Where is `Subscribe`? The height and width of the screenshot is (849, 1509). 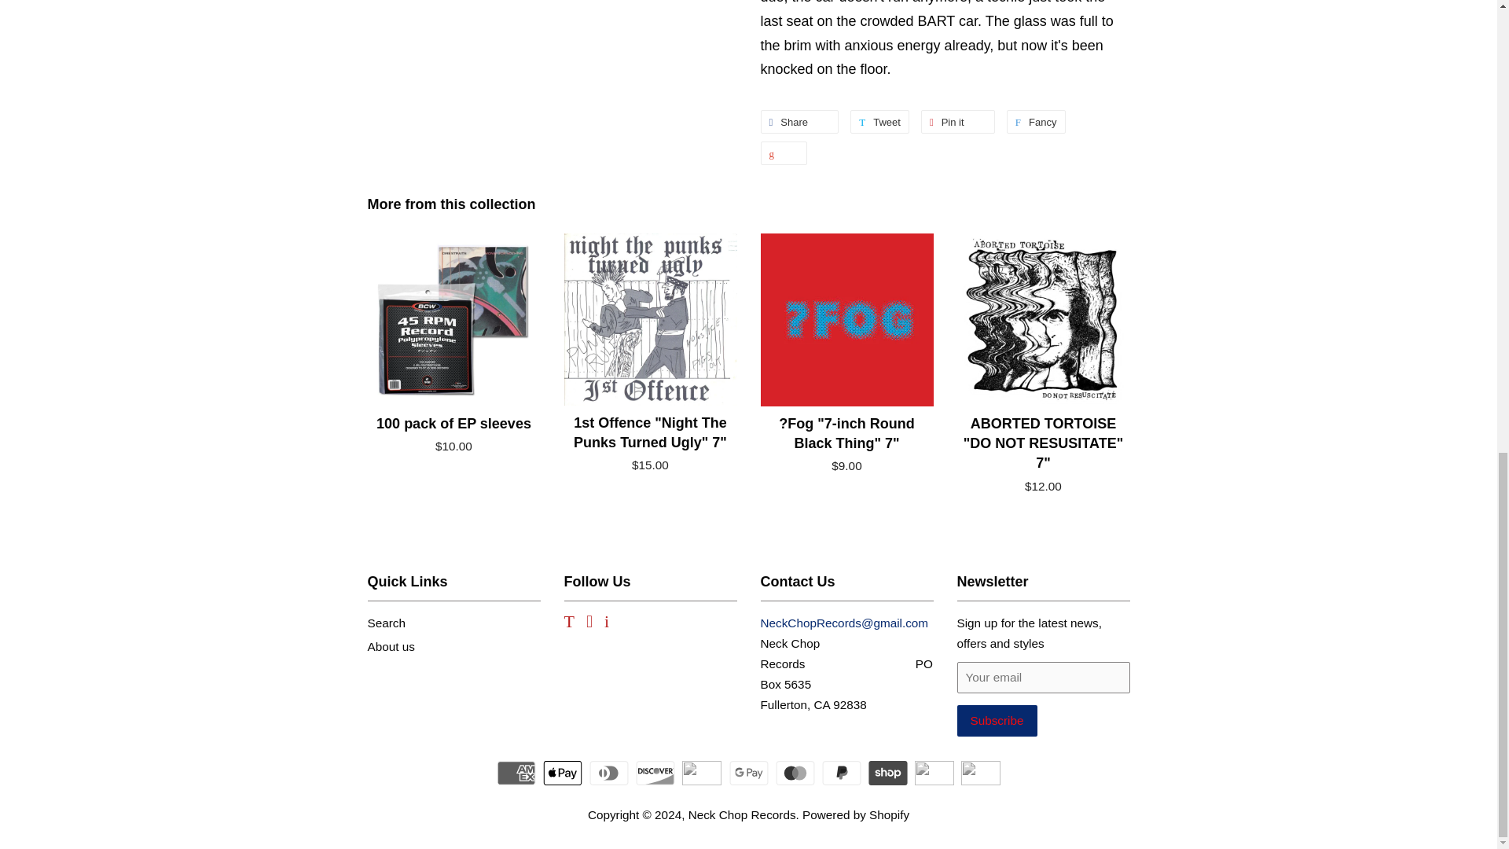
Subscribe is located at coordinates (1036, 121).